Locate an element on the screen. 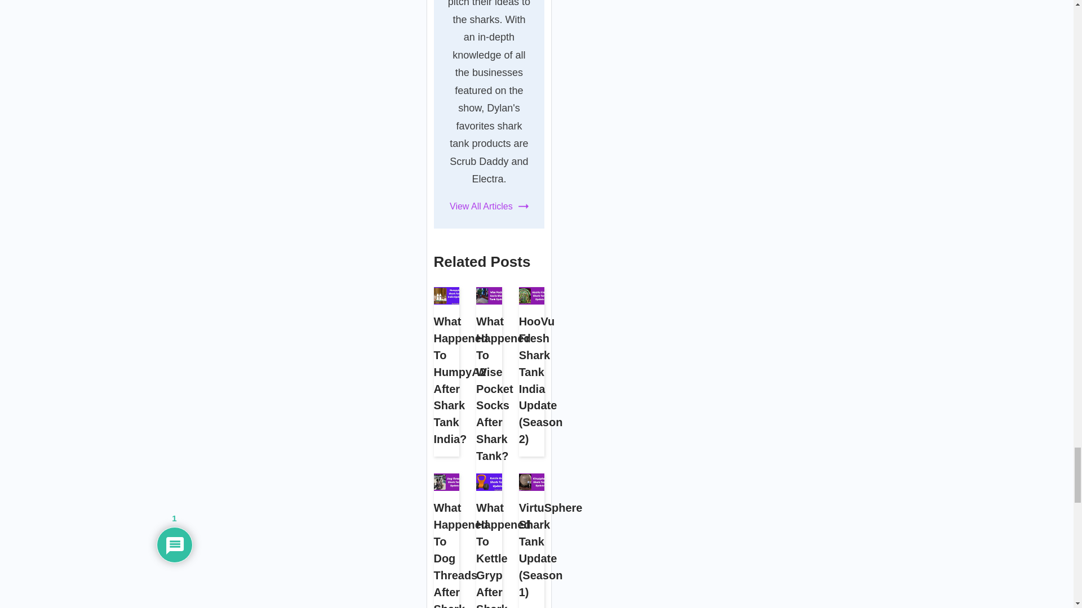  View All Articles is located at coordinates (489, 206).